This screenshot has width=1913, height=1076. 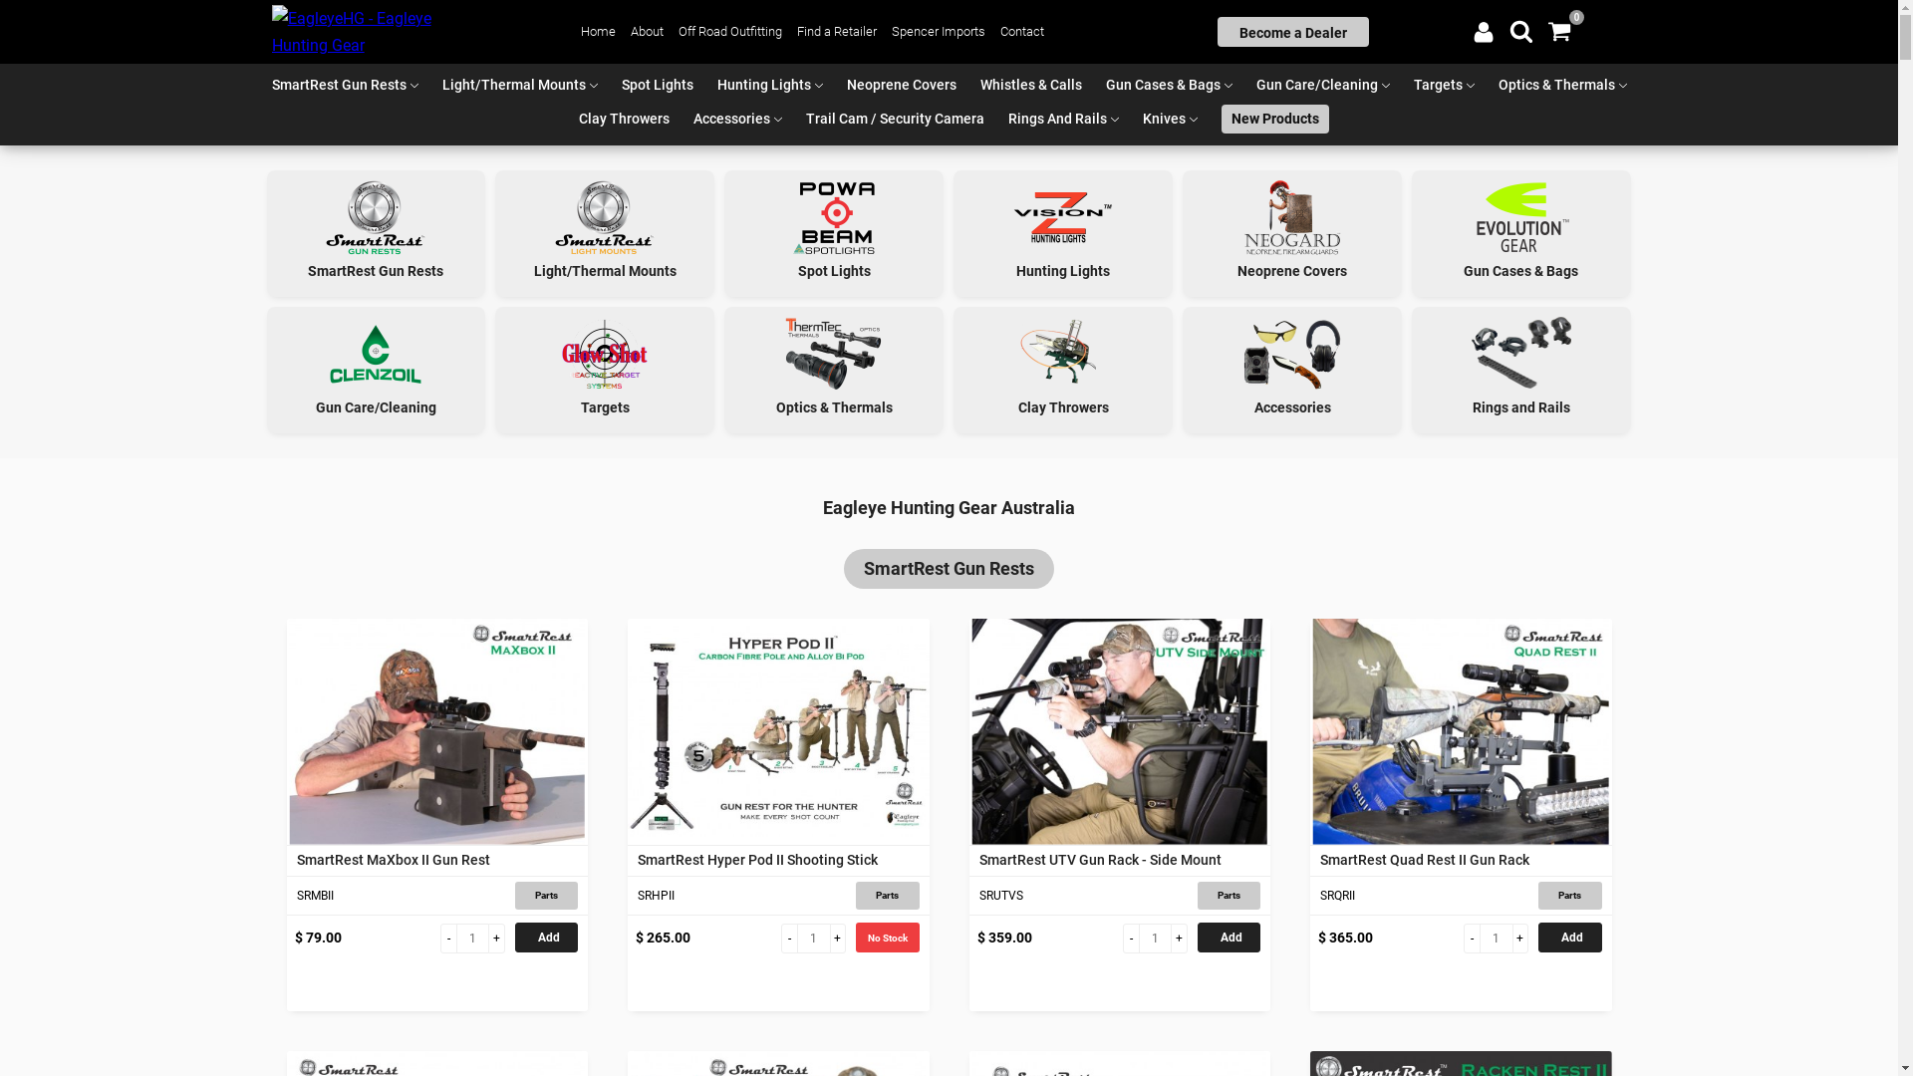 What do you see at coordinates (1275, 120) in the screenshot?
I see `New Products` at bounding box center [1275, 120].